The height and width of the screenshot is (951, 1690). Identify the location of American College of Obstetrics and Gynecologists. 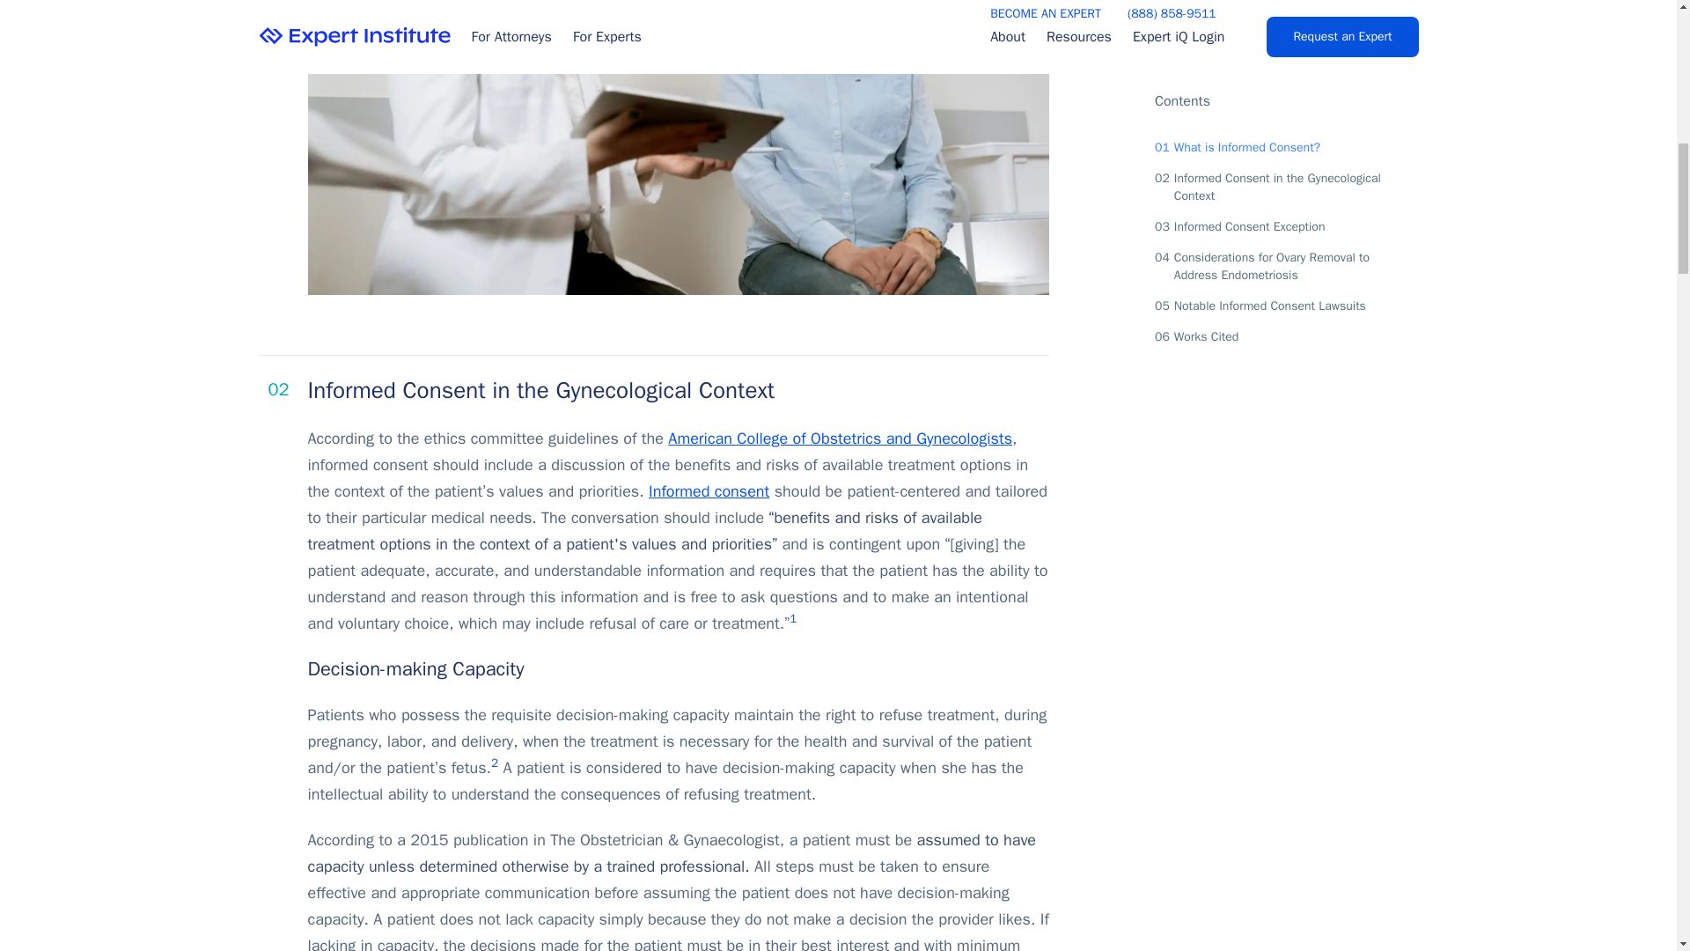
(840, 439).